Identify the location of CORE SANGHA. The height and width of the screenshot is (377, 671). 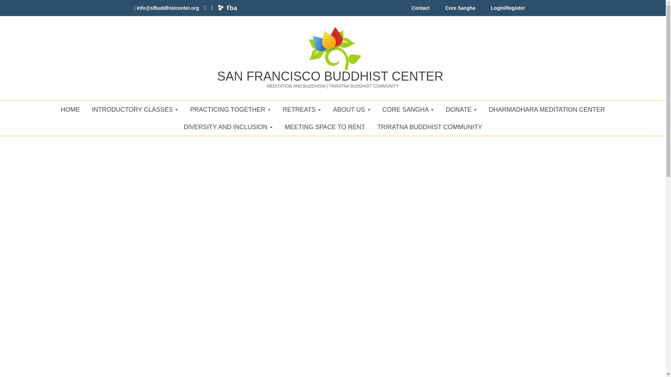
(408, 110).